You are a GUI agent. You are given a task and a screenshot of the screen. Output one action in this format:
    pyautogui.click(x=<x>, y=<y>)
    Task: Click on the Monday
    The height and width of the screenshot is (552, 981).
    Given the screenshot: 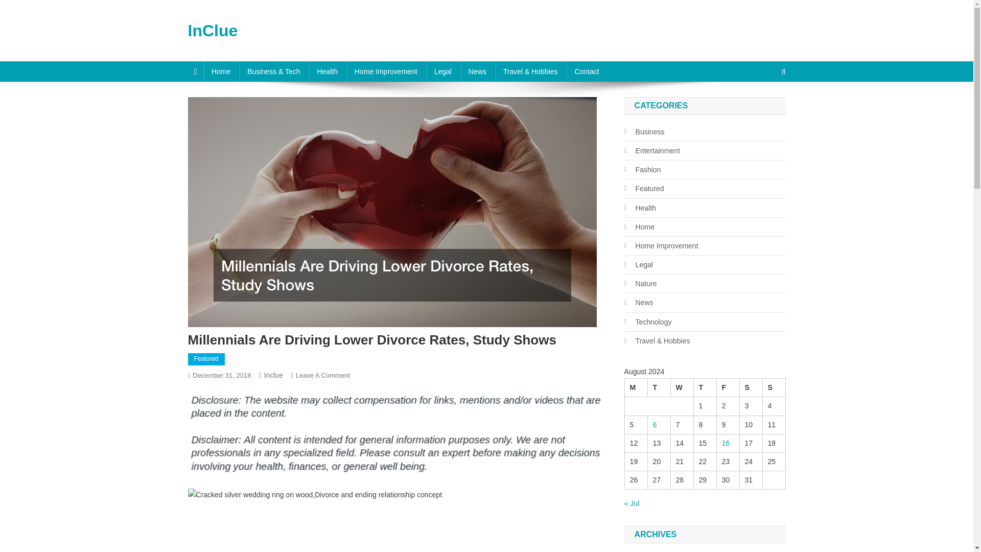 What is the action you would take?
    pyautogui.click(x=636, y=387)
    